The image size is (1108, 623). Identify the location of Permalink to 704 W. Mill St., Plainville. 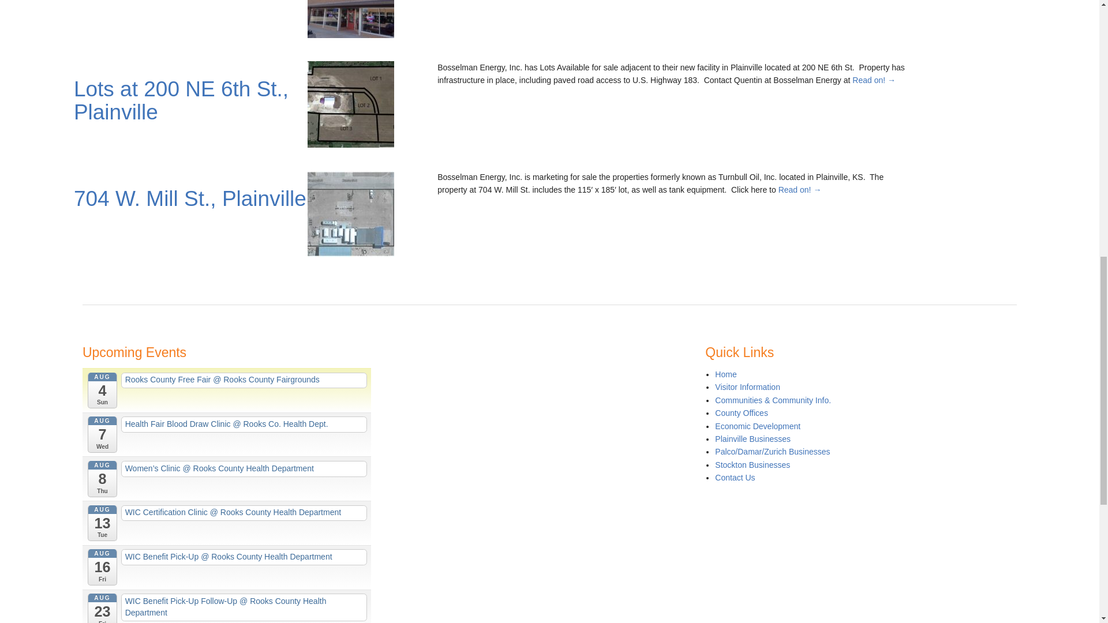
(190, 198).